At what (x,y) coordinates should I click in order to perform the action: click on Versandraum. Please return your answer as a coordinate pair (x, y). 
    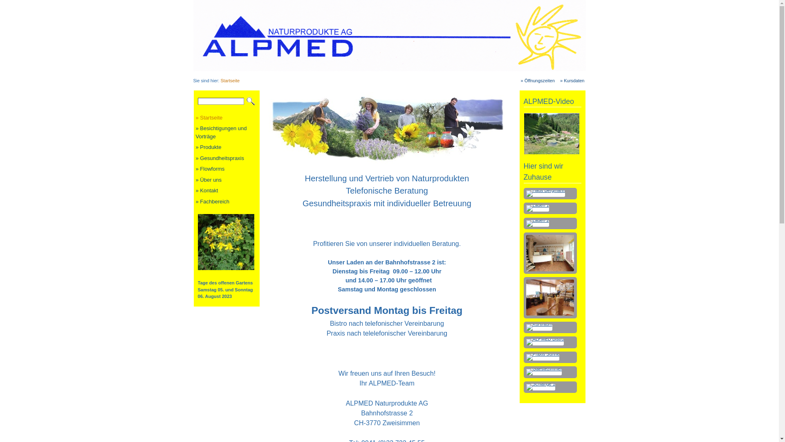
    Looking at the image, I should click on (550, 298).